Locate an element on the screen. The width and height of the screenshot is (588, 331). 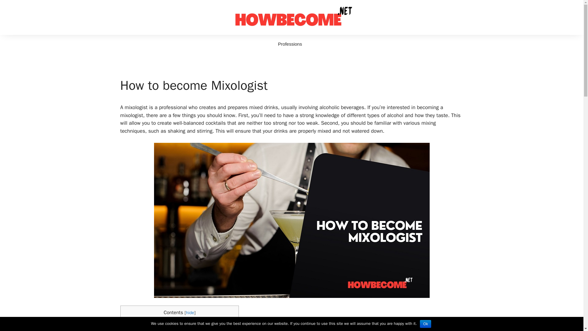
Ok is located at coordinates (425, 324).